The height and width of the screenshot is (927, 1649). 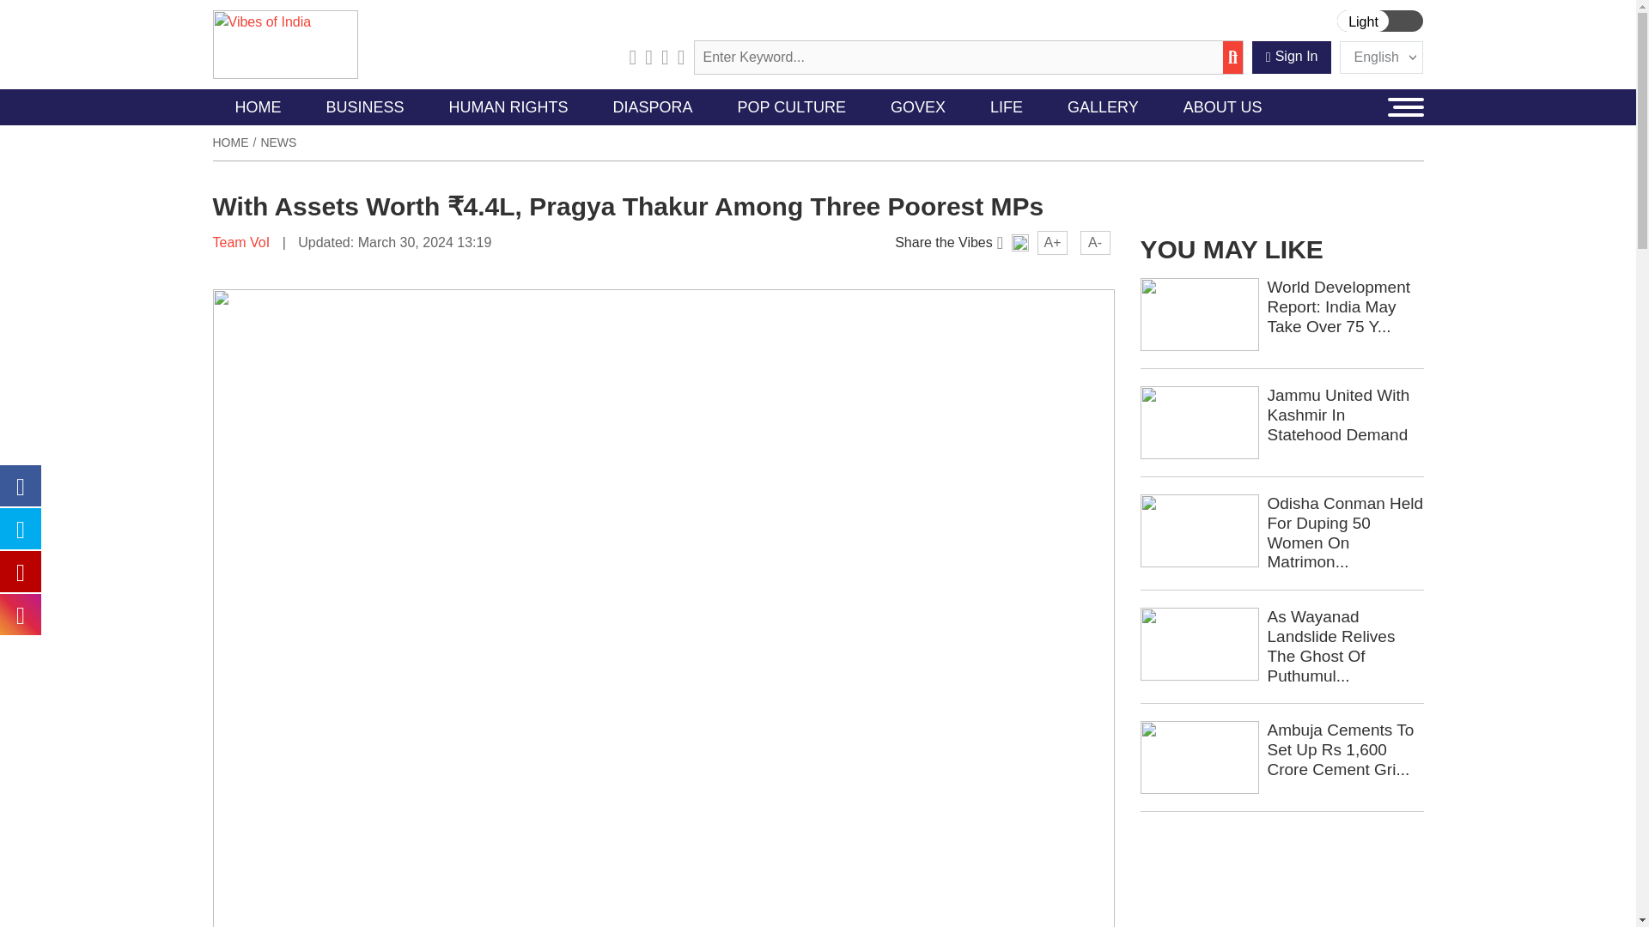 I want to click on ABOUT US, so click(x=1222, y=106).